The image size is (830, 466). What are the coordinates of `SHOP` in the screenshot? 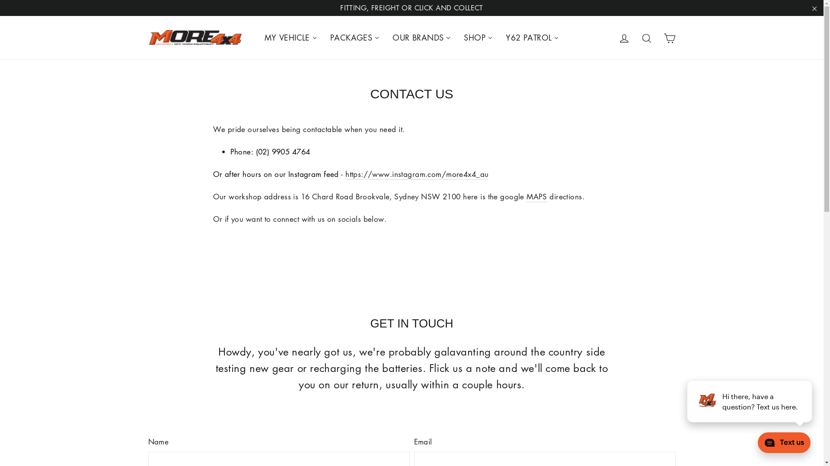 It's located at (478, 38).